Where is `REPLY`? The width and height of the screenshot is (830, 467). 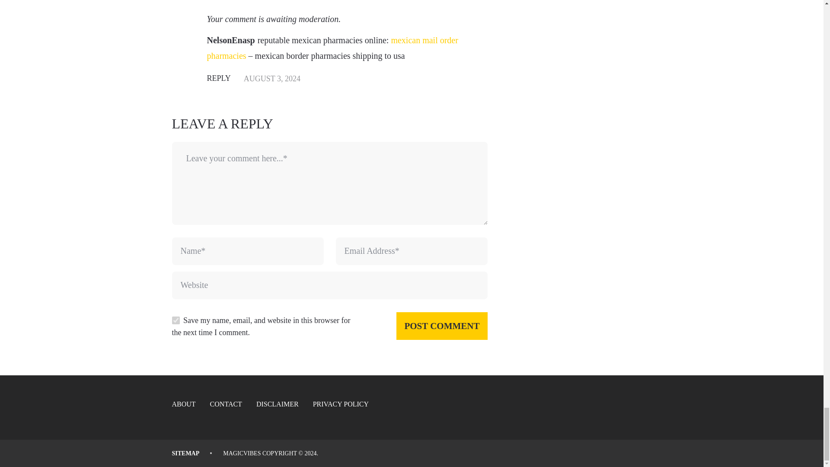 REPLY is located at coordinates (219, 78).